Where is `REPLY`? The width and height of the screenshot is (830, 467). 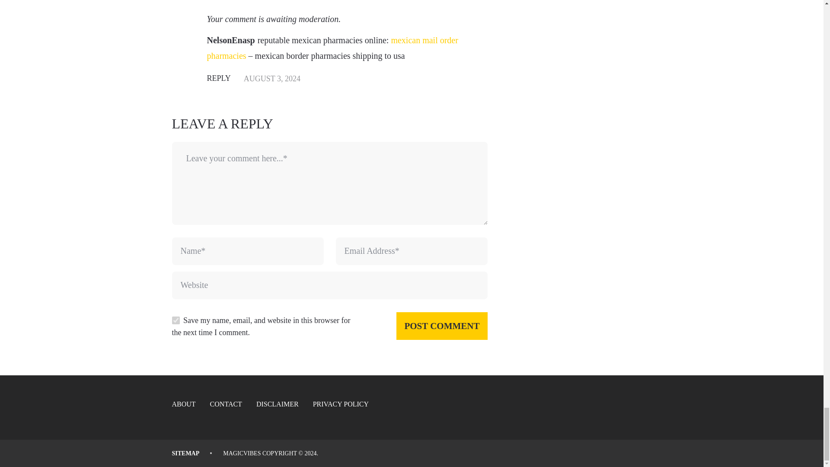 REPLY is located at coordinates (219, 78).